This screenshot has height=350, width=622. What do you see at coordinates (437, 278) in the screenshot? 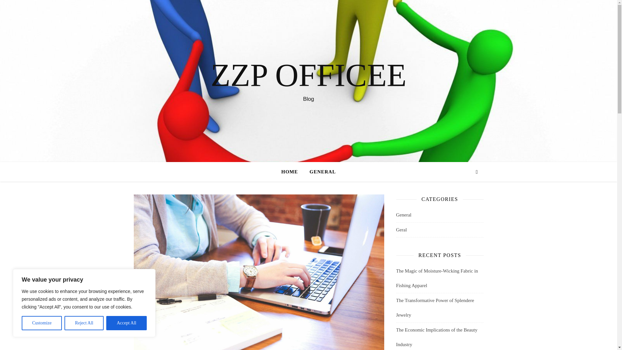
I see `The Magic of Moisture-Wicking Fabric in Fishing Apparel` at bounding box center [437, 278].